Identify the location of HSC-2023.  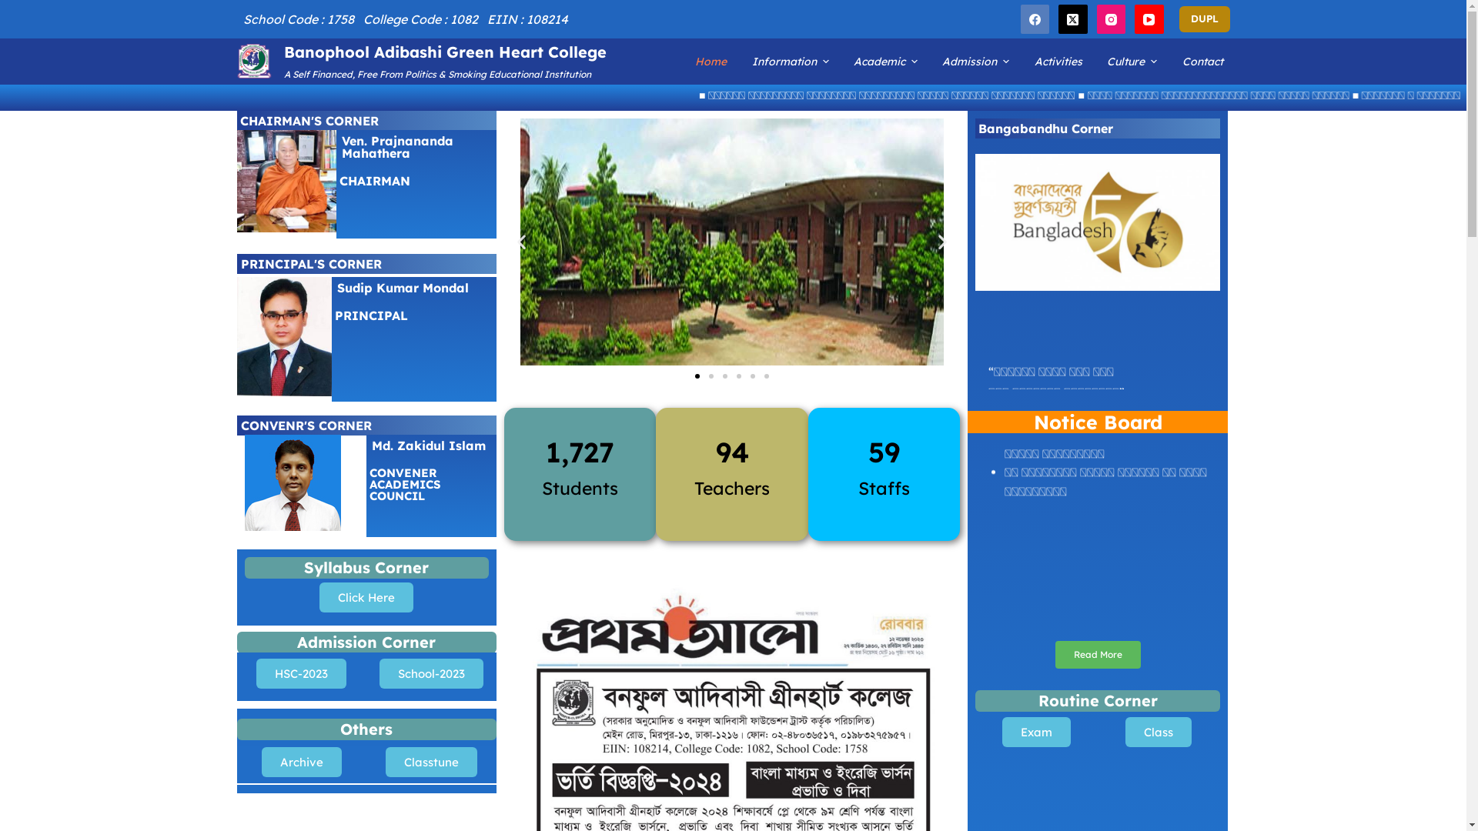
(302, 674).